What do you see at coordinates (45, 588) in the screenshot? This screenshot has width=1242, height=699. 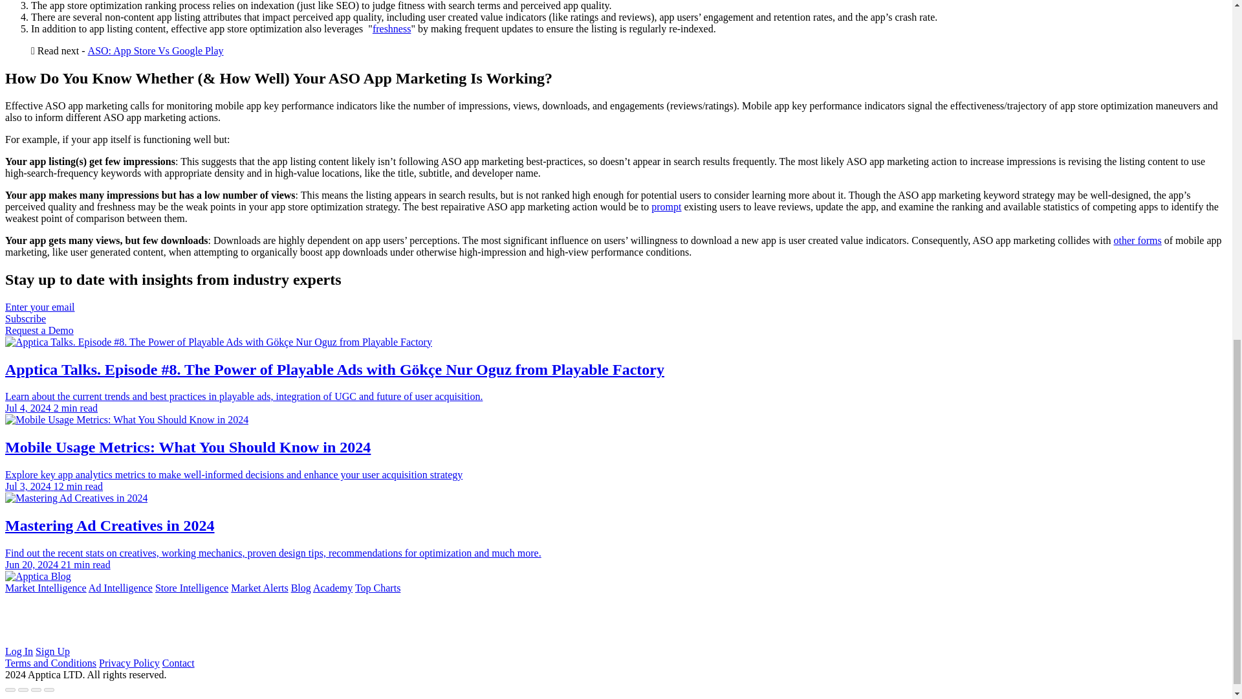 I see `Market Intelligence` at bounding box center [45, 588].